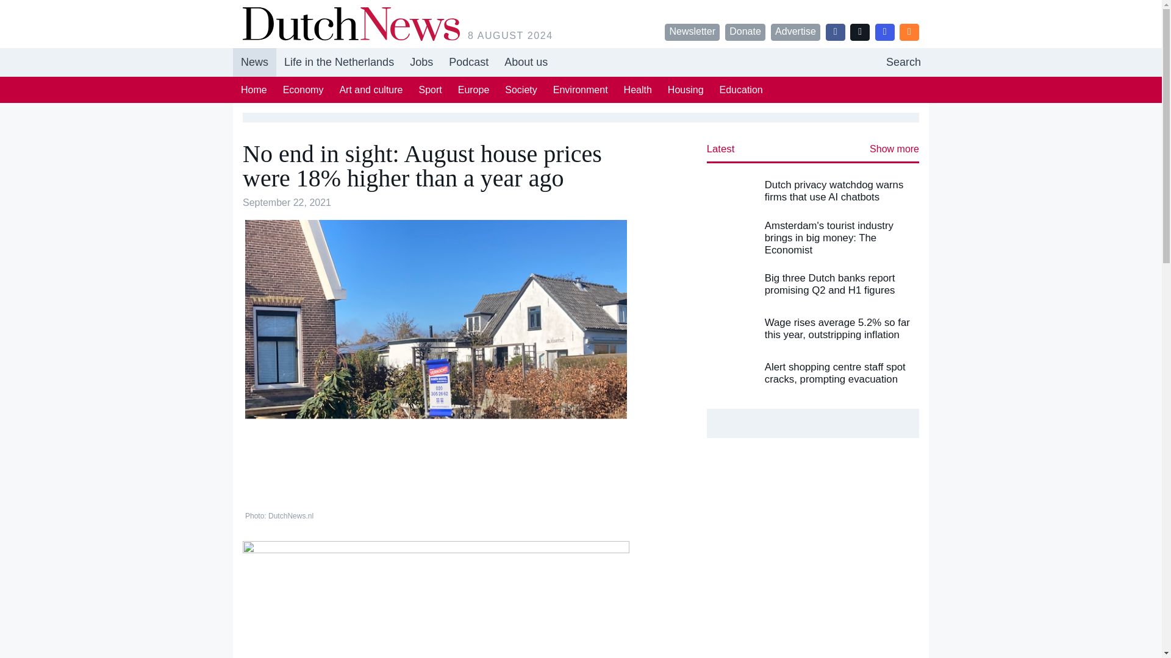 The image size is (1171, 658). What do you see at coordinates (692, 32) in the screenshot?
I see `Newsletter` at bounding box center [692, 32].